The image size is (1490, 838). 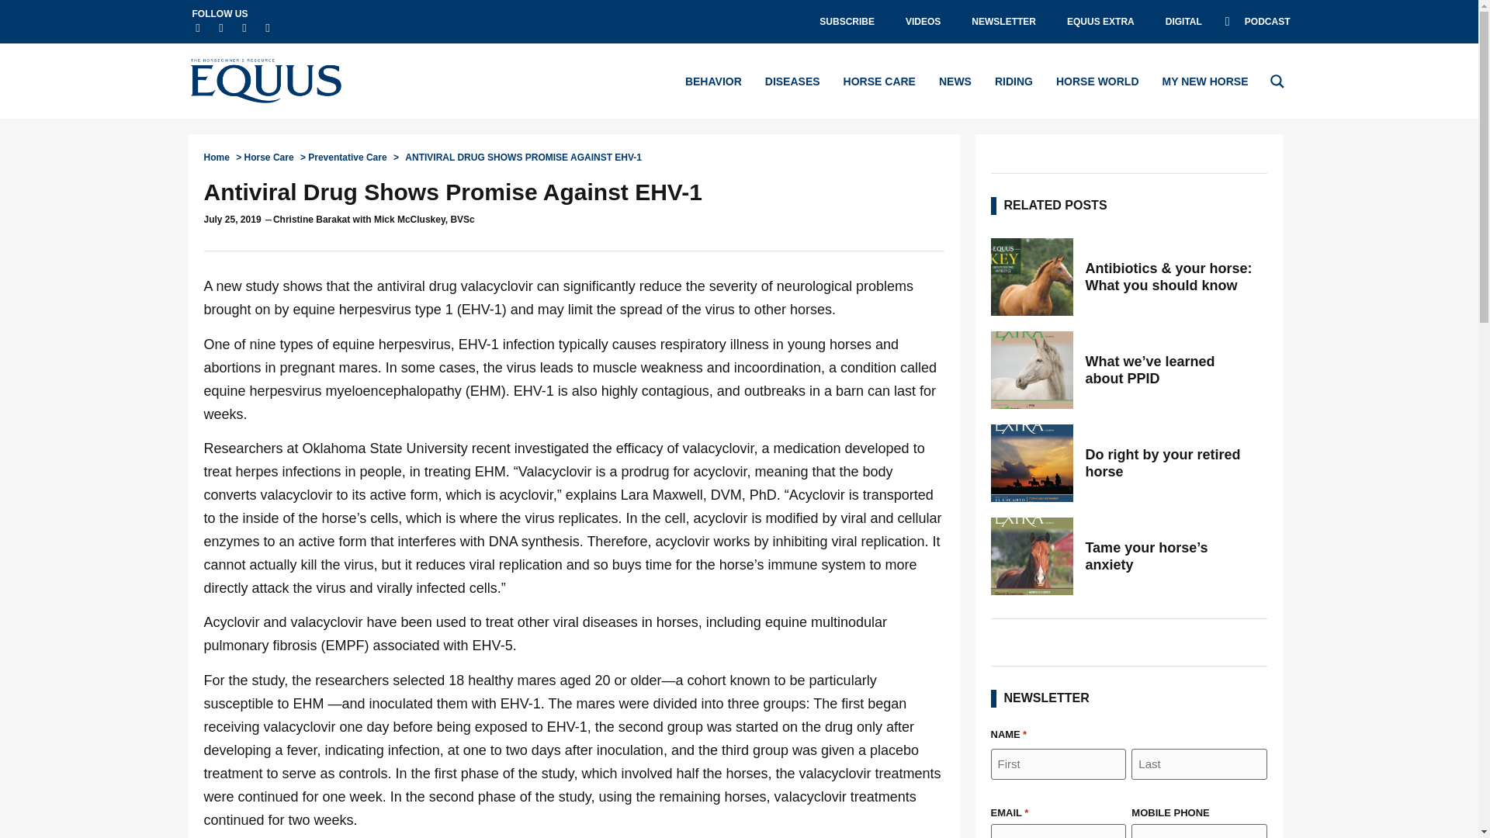 What do you see at coordinates (955, 81) in the screenshot?
I see `NEWS` at bounding box center [955, 81].